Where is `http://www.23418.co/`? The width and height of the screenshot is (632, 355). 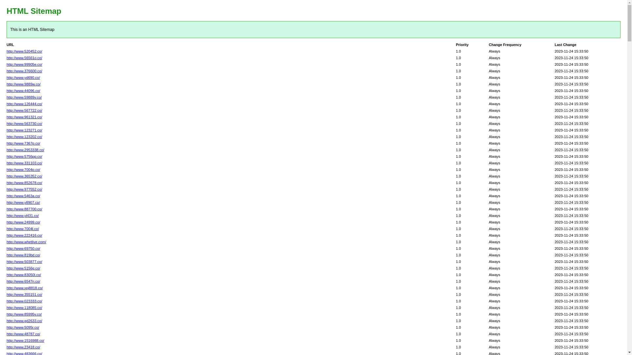
http://www.23418.co/ is located at coordinates (23, 347).